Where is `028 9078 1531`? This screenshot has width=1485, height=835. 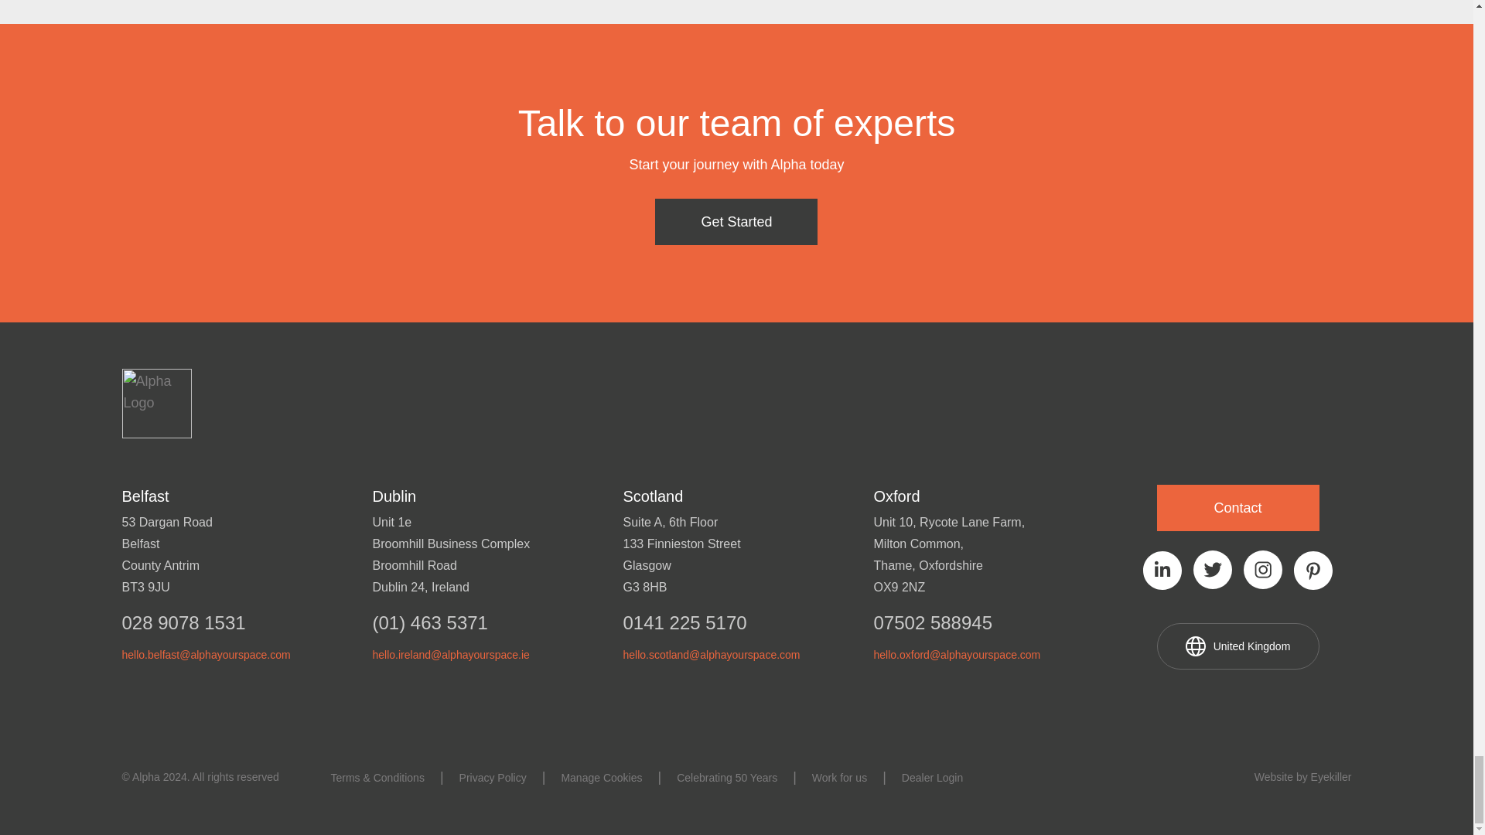 028 9078 1531 is located at coordinates (235, 621).